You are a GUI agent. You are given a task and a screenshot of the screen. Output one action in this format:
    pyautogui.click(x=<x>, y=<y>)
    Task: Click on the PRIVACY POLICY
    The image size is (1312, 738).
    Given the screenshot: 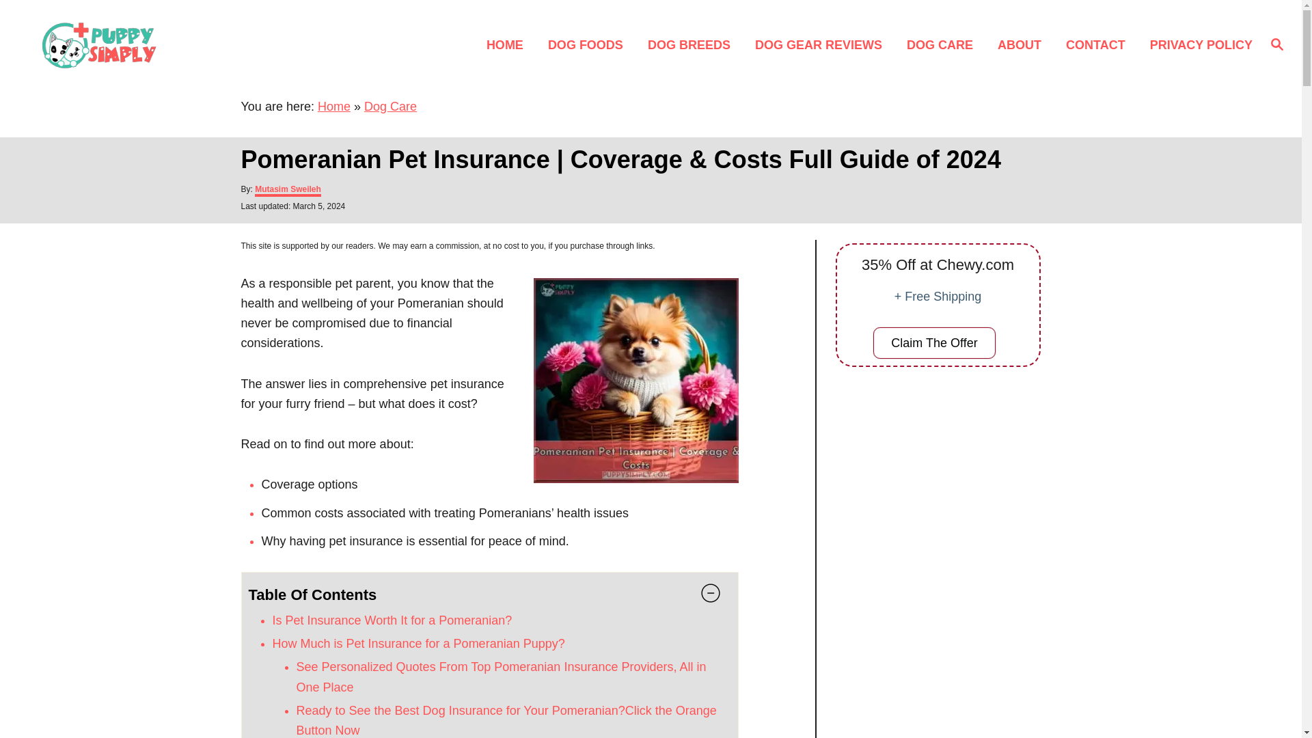 What is the action you would take?
    pyautogui.click(x=1197, y=44)
    